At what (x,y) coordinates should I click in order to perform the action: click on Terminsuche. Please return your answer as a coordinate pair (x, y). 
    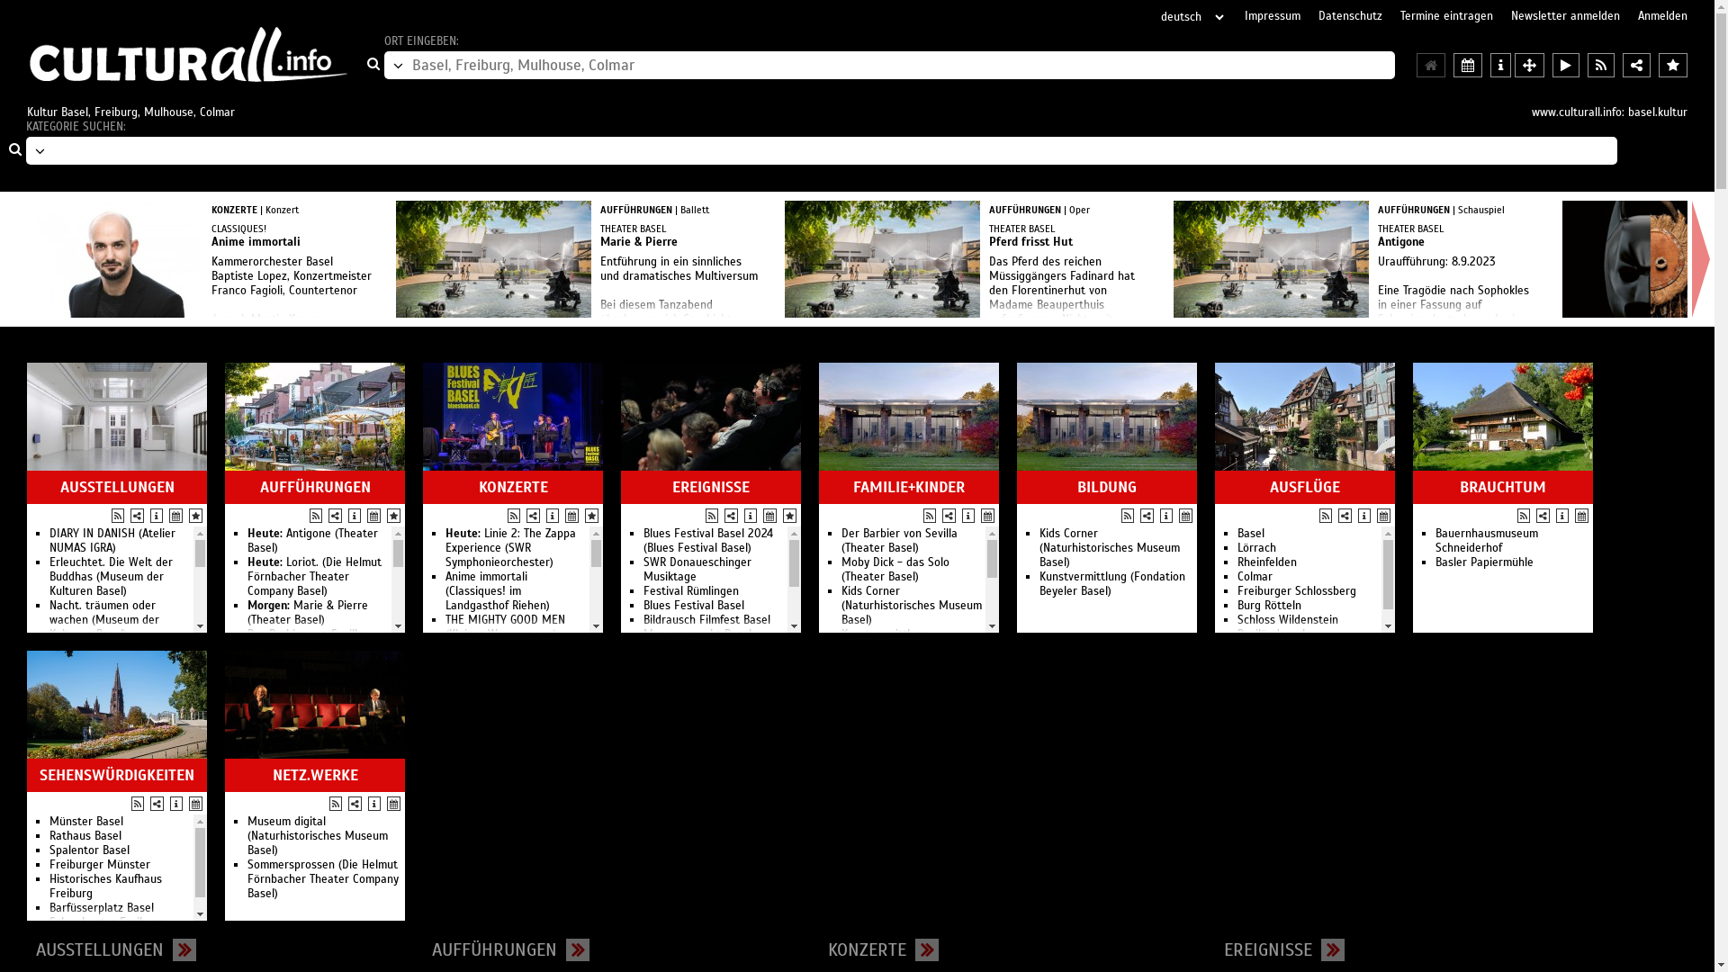
    Looking at the image, I should click on (770, 516).